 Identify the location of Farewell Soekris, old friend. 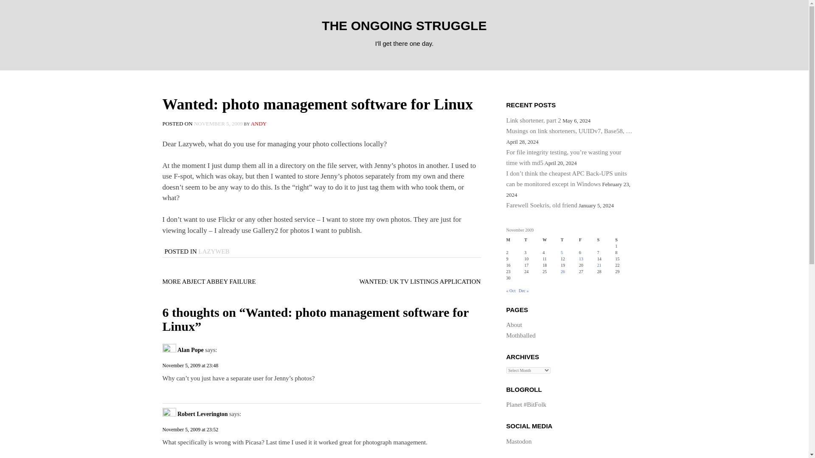
(542, 205).